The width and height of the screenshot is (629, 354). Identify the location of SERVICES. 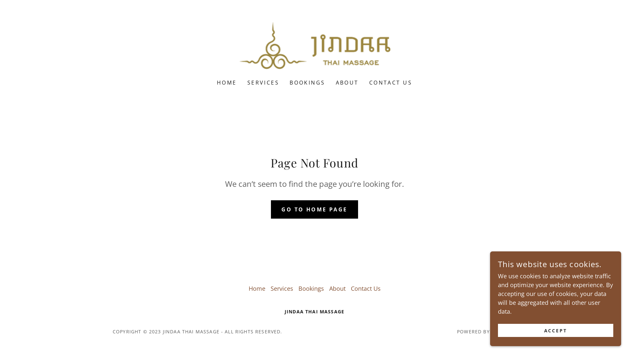
(263, 83).